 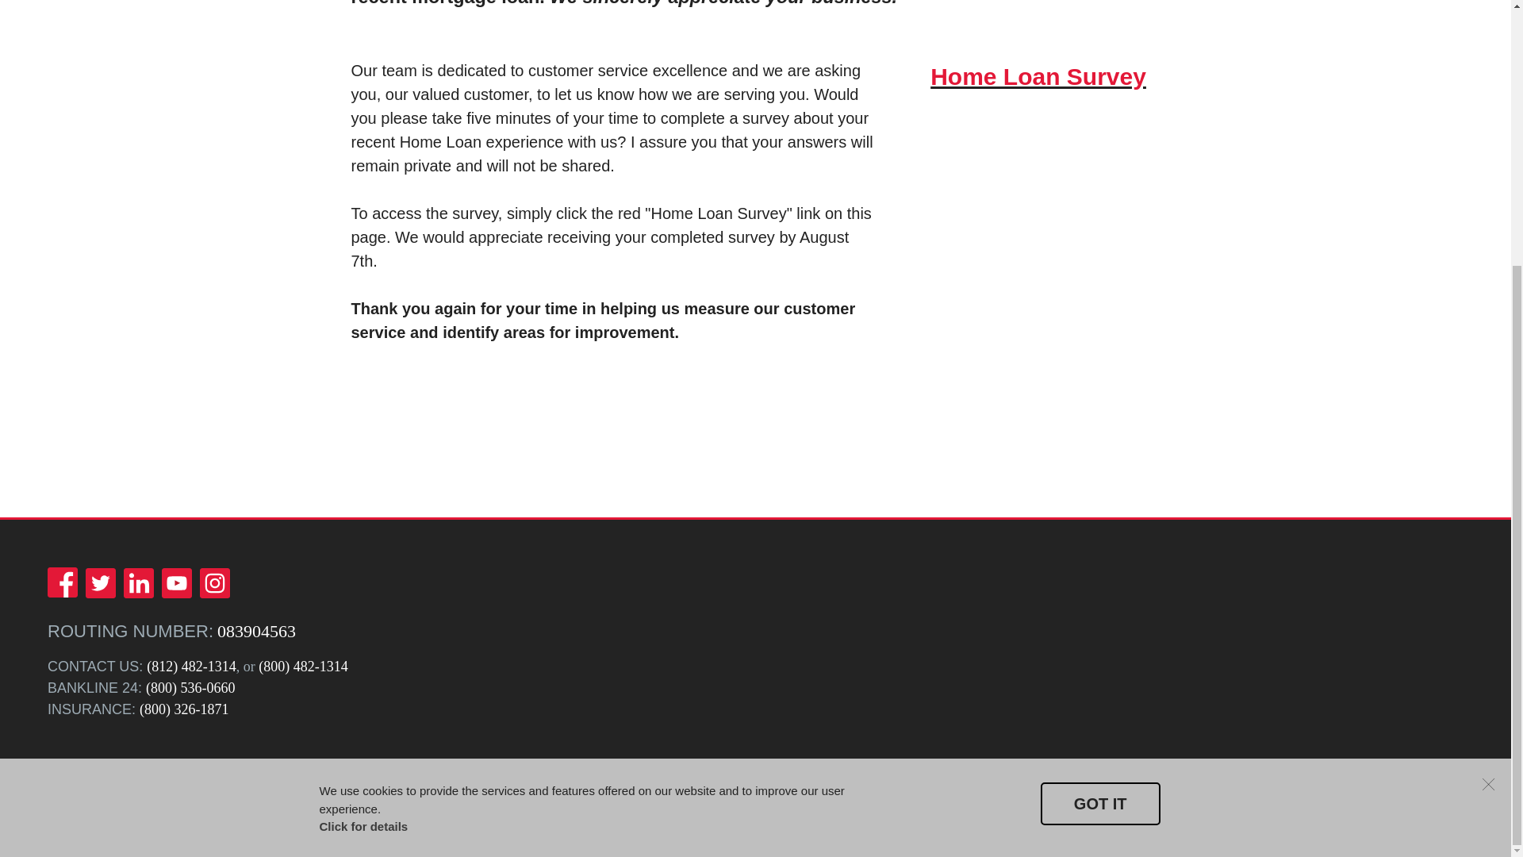 I want to click on Privacy Policy, so click(x=213, y=796).